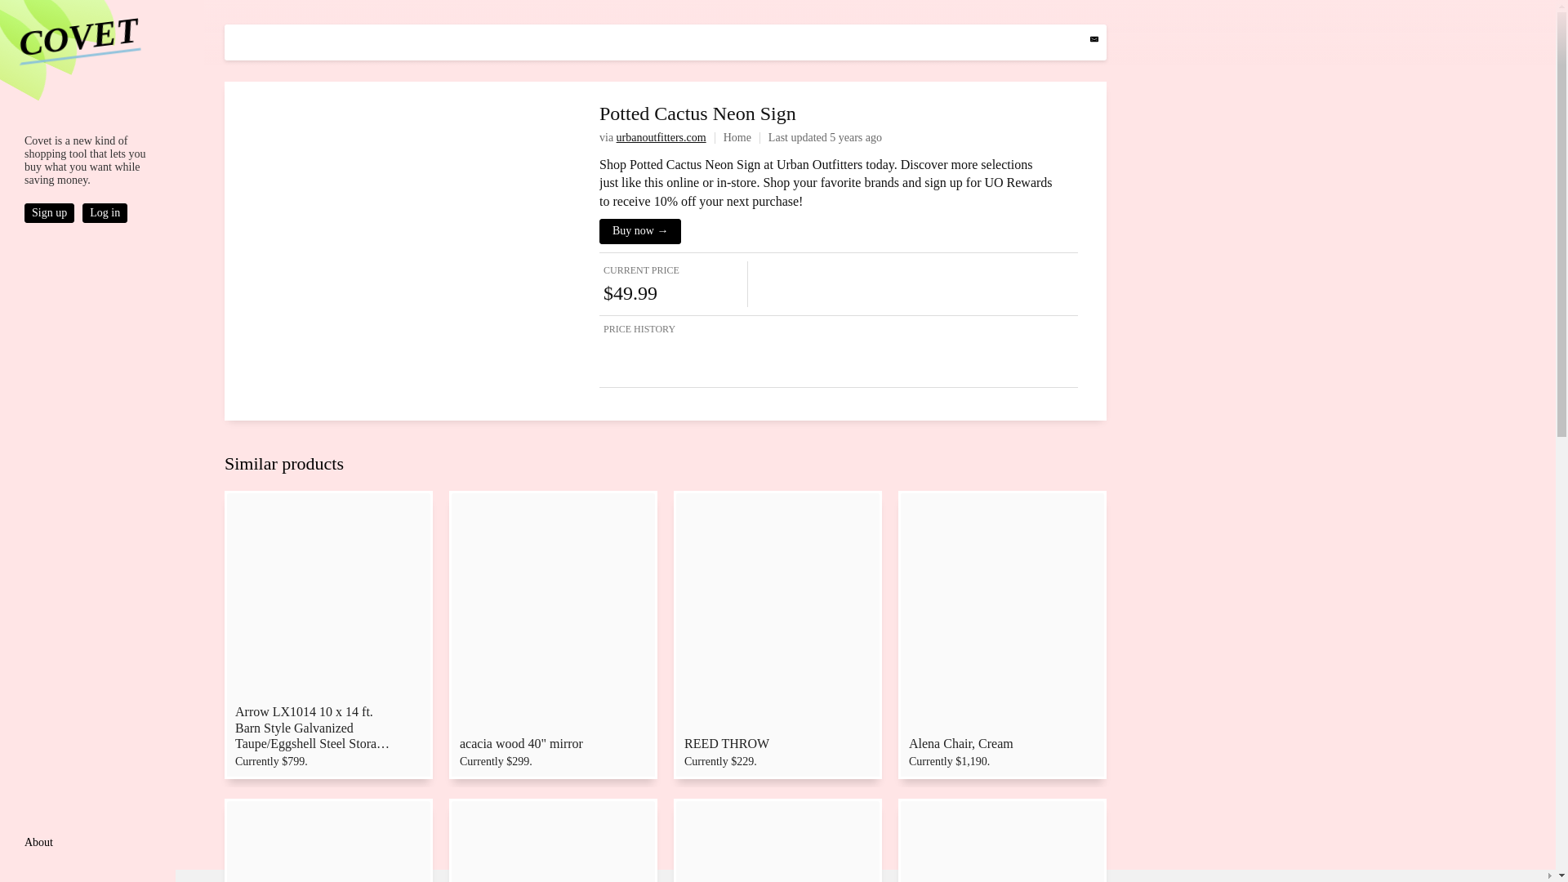 The image size is (1568, 882). Describe the element at coordinates (75, 31) in the screenshot. I see `COVET` at that location.